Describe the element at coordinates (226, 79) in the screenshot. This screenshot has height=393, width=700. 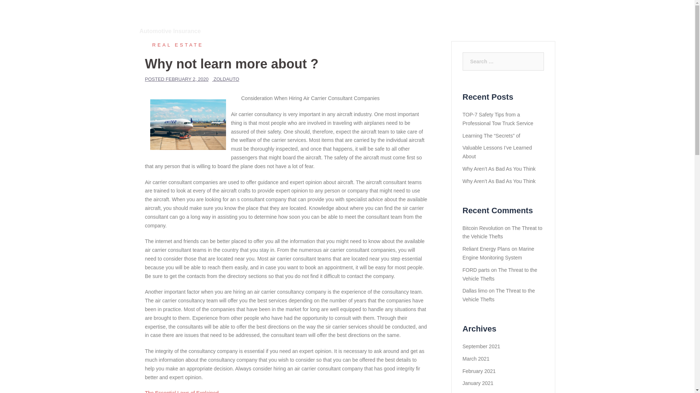
I see `ZOLDAUTO` at that location.